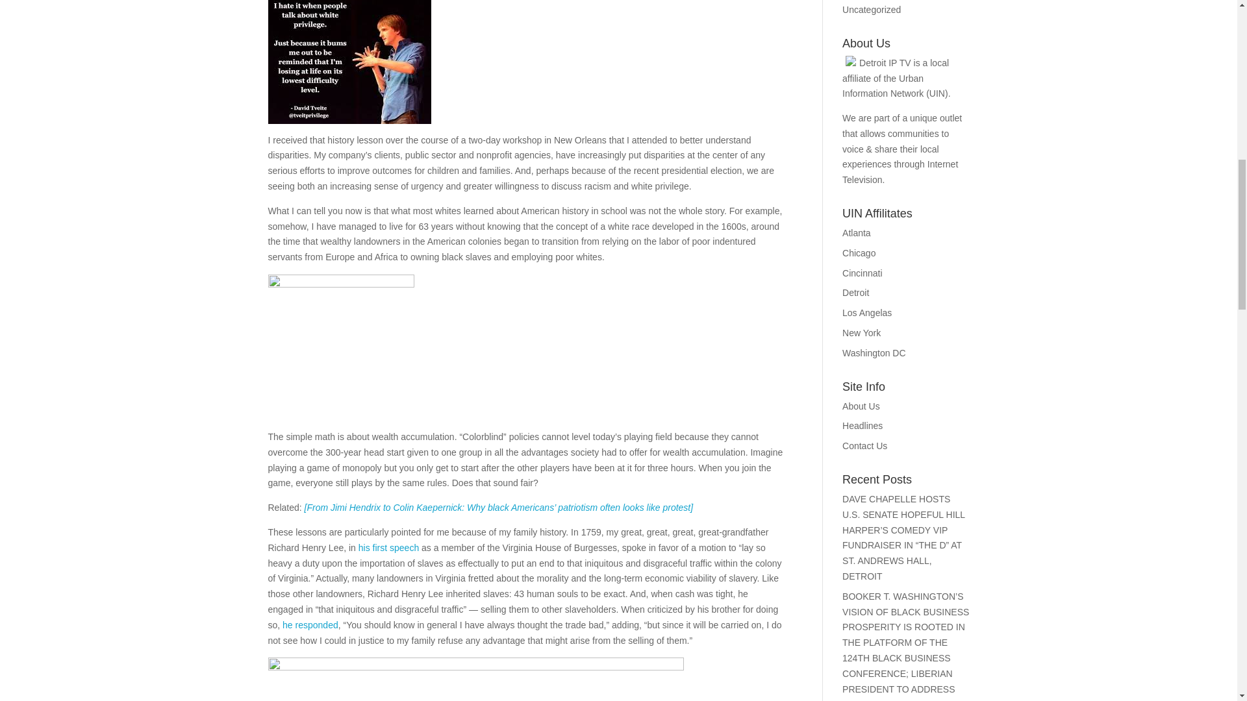 This screenshot has width=1247, height=701. I want to click on Chicago, so click(859, 253).